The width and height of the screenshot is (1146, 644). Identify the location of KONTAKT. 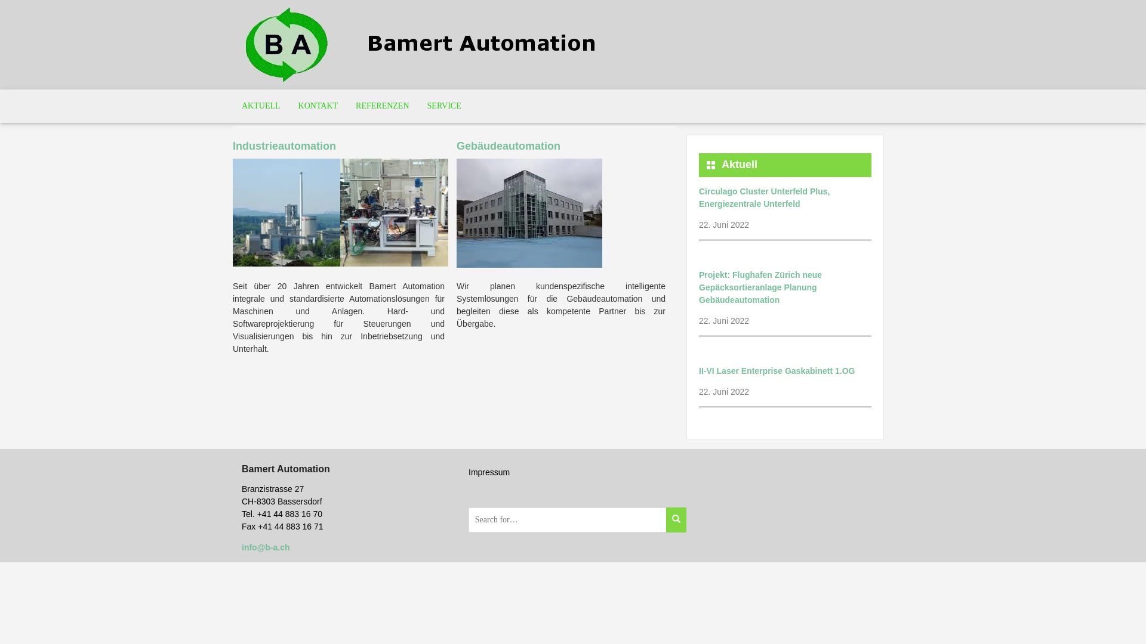
(319, 106).